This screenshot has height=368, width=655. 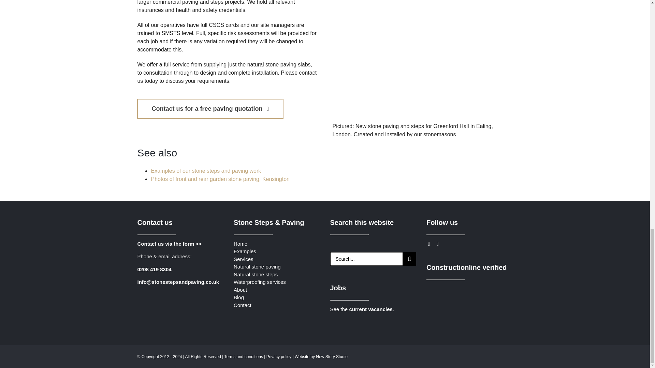 What do you see at coordinates (245, 251) in the screenshot?
I see `Examples` at bounding box center [245, 251].